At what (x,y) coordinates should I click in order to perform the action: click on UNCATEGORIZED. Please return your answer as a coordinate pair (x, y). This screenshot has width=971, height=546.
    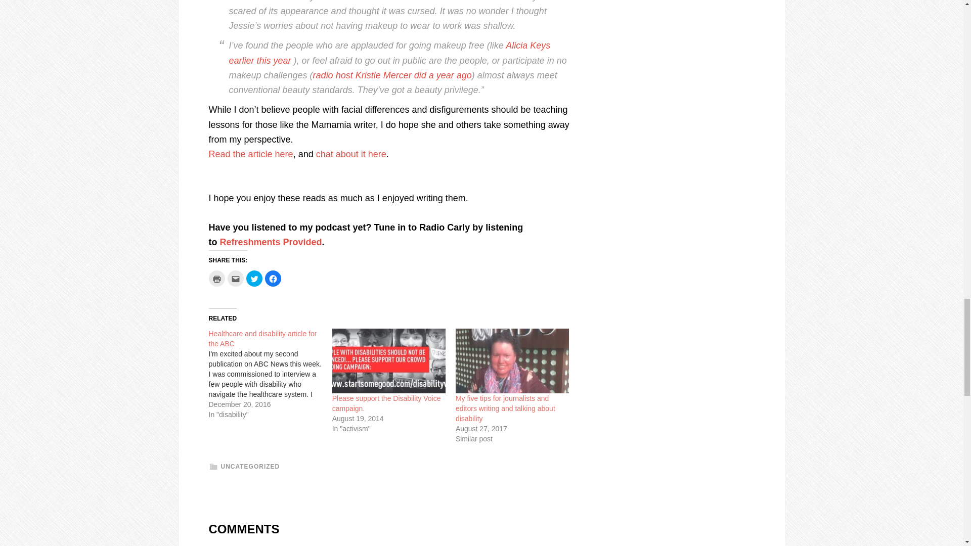
    Looking at the image, I should click on (250, 466).